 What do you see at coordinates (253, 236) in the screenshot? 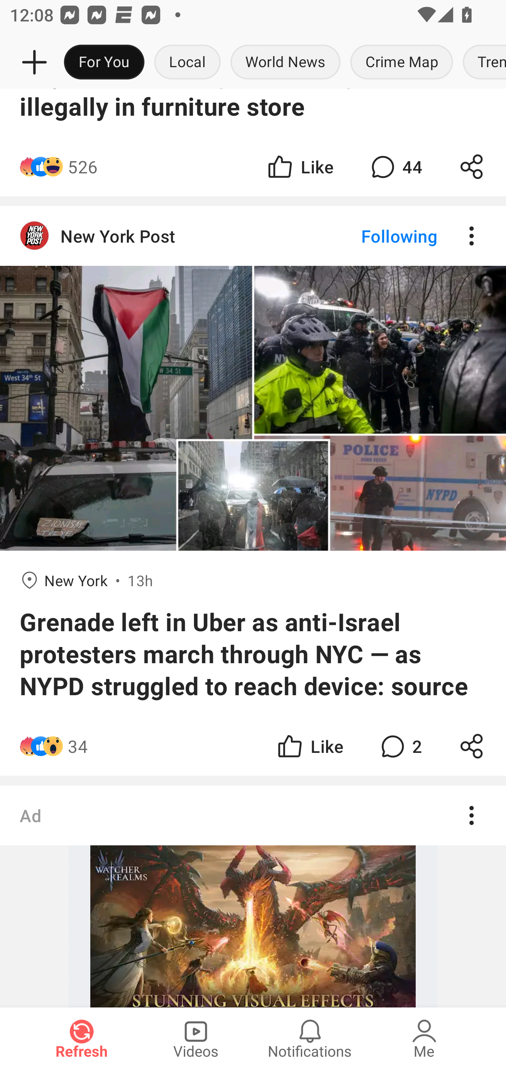
I see `New York Post Following` at bounding box center [253, 236].